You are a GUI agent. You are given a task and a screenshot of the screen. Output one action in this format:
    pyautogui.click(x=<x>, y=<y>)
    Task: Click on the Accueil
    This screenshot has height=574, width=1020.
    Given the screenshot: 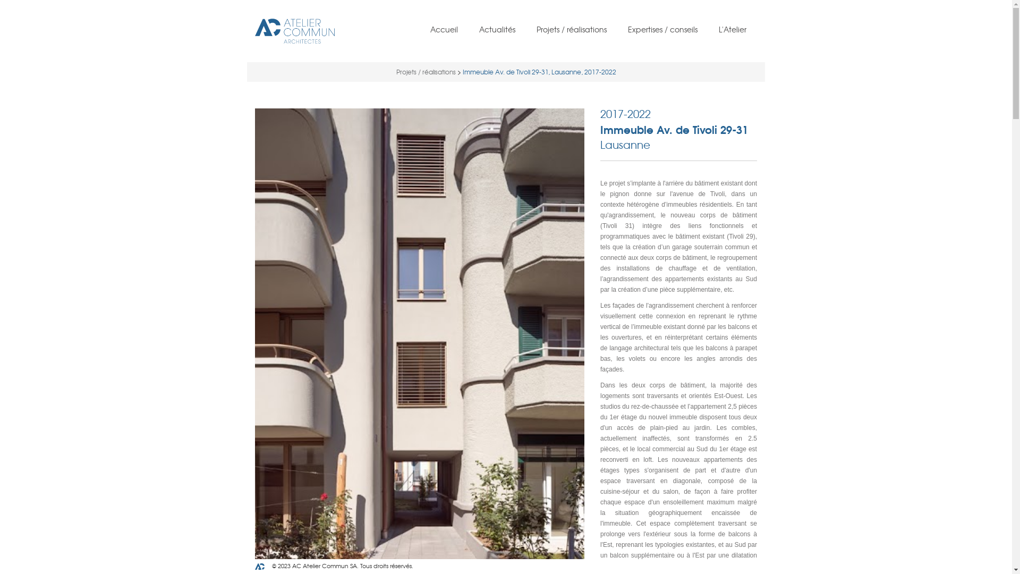 What is the action you would take?
    pyautogui.click(x=444, y=29)
    